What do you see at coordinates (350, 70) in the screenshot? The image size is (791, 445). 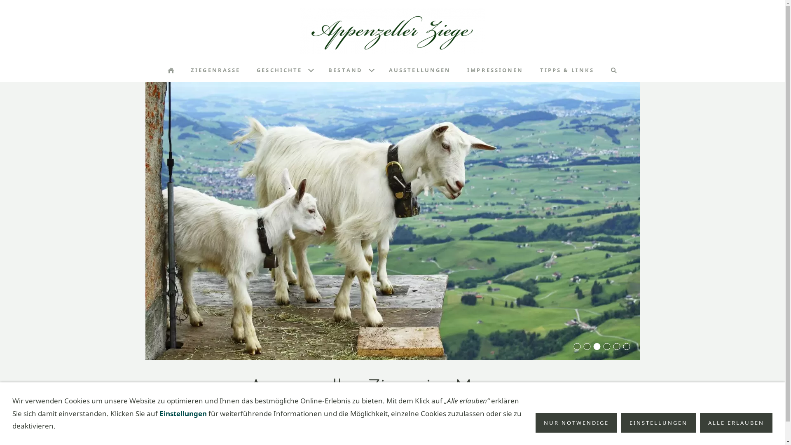 I see `BESTAND` at bounding box center [350, 70].